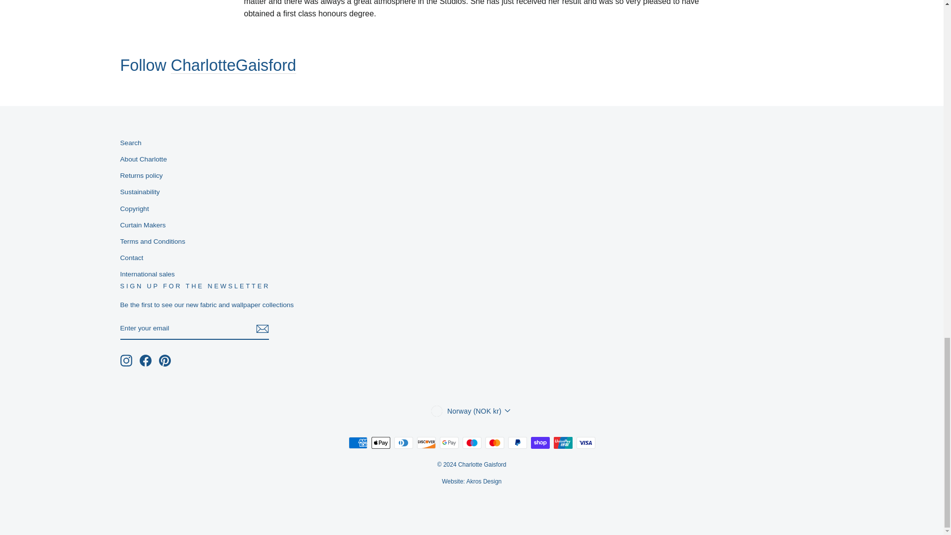  What do you see at coordinates (262, 329) in the screenshot?
I see `icon-email` at bounding box center [262, 329].